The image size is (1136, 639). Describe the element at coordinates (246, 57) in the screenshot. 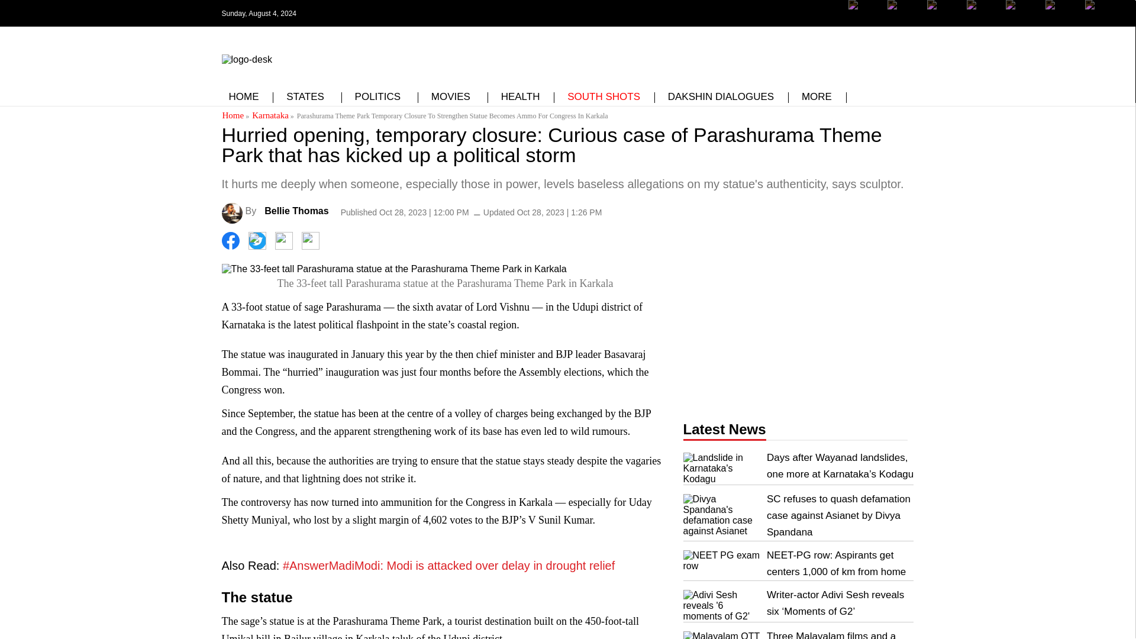

I see `logo` at that location.